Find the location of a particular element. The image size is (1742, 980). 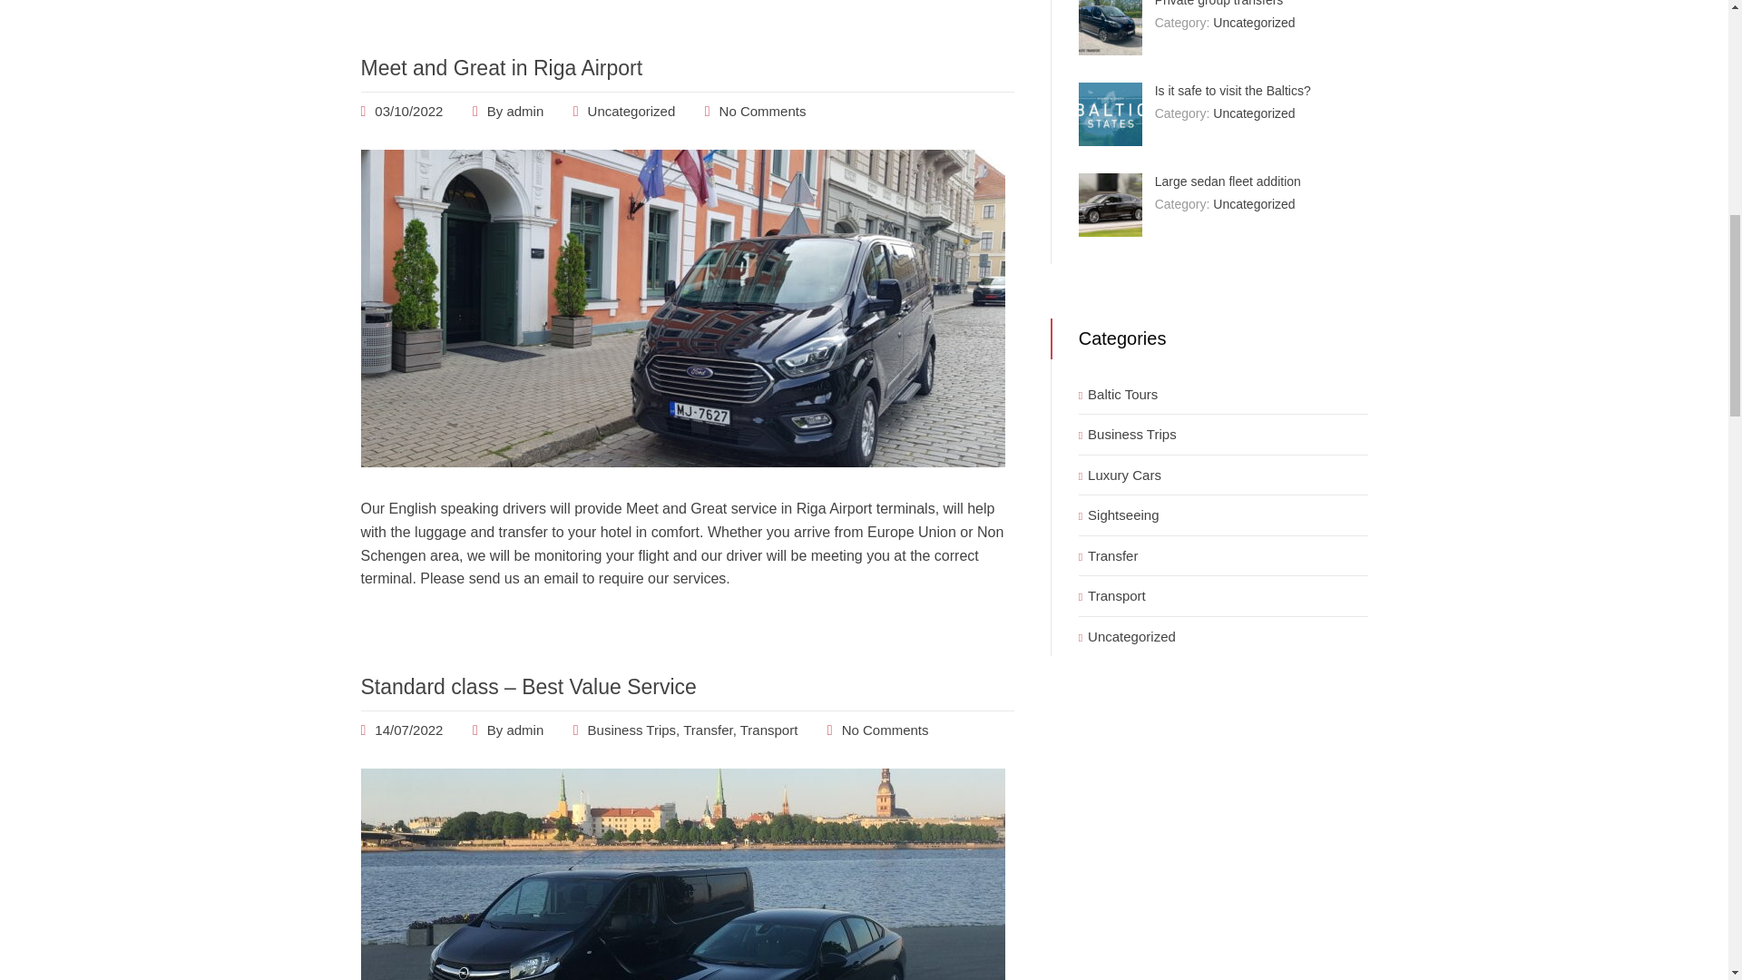

Meet and Great in Riga Airport is located at coordinates (682, 463).